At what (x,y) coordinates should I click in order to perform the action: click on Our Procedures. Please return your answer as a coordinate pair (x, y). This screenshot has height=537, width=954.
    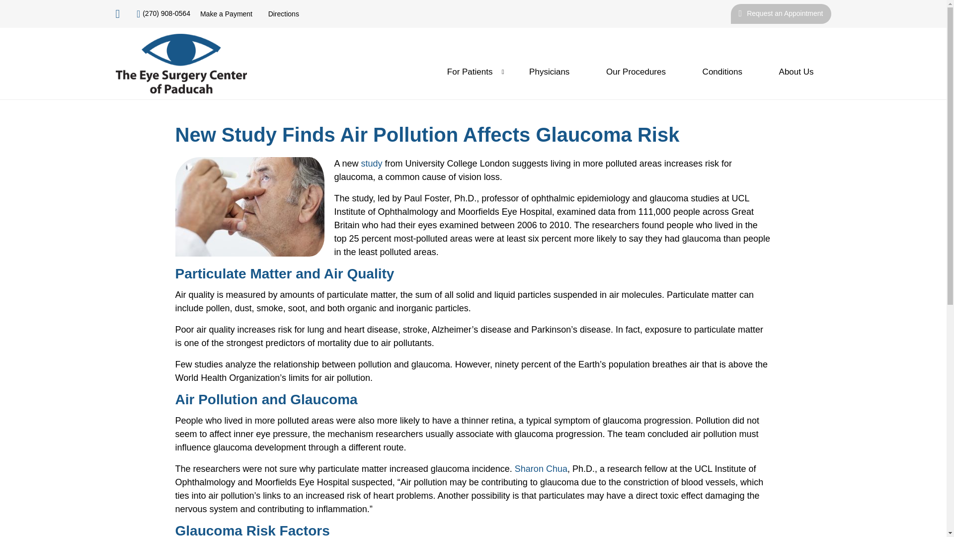
    Looking at the image, I should click on (636, 72).